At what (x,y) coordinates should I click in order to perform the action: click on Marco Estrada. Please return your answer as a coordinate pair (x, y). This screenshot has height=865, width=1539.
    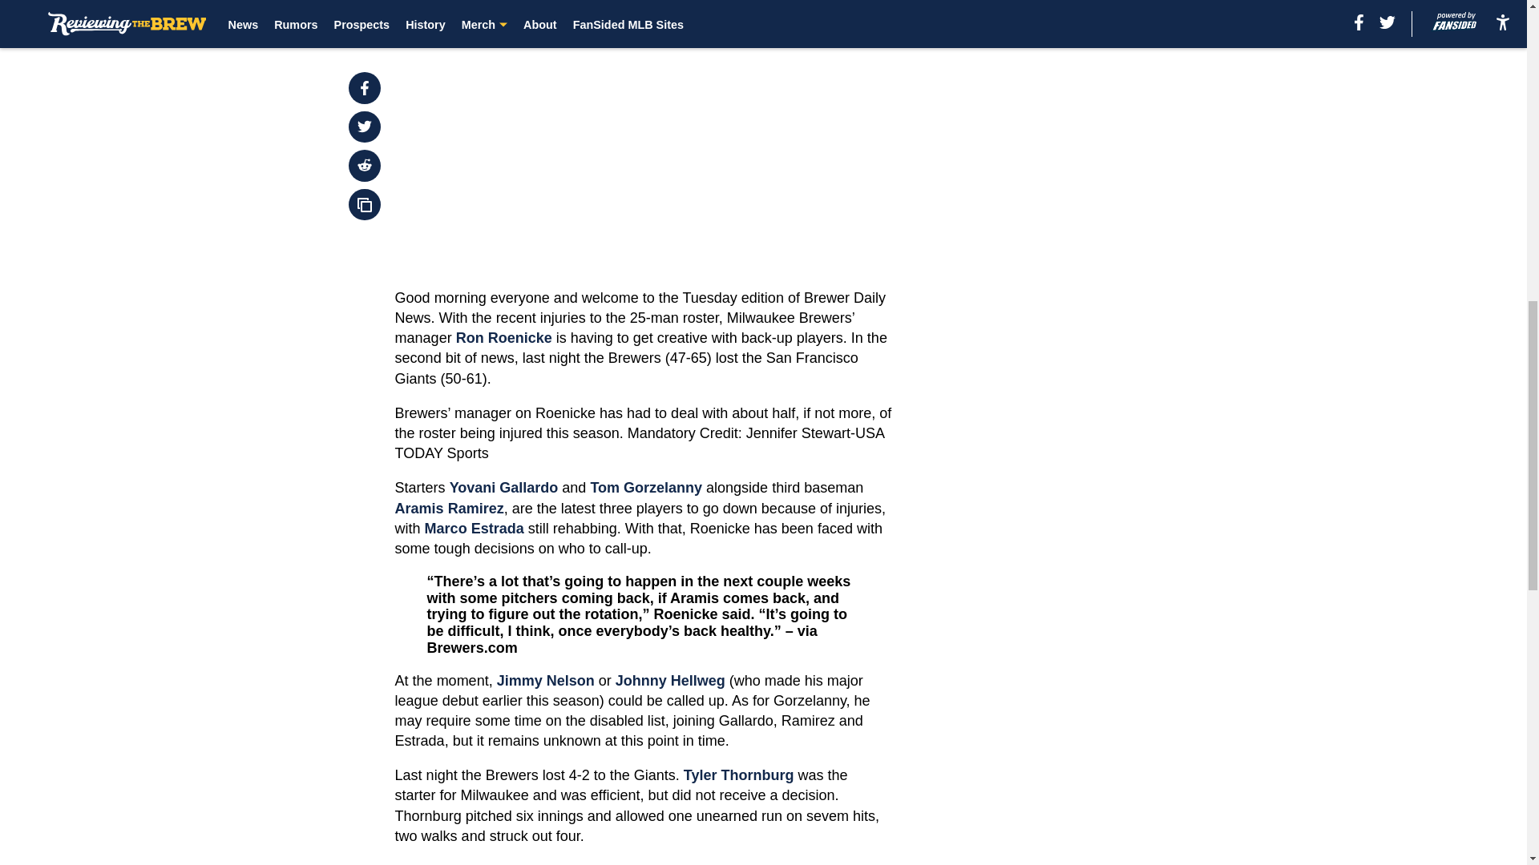
    Looking at the image, I should click on (475, 529).